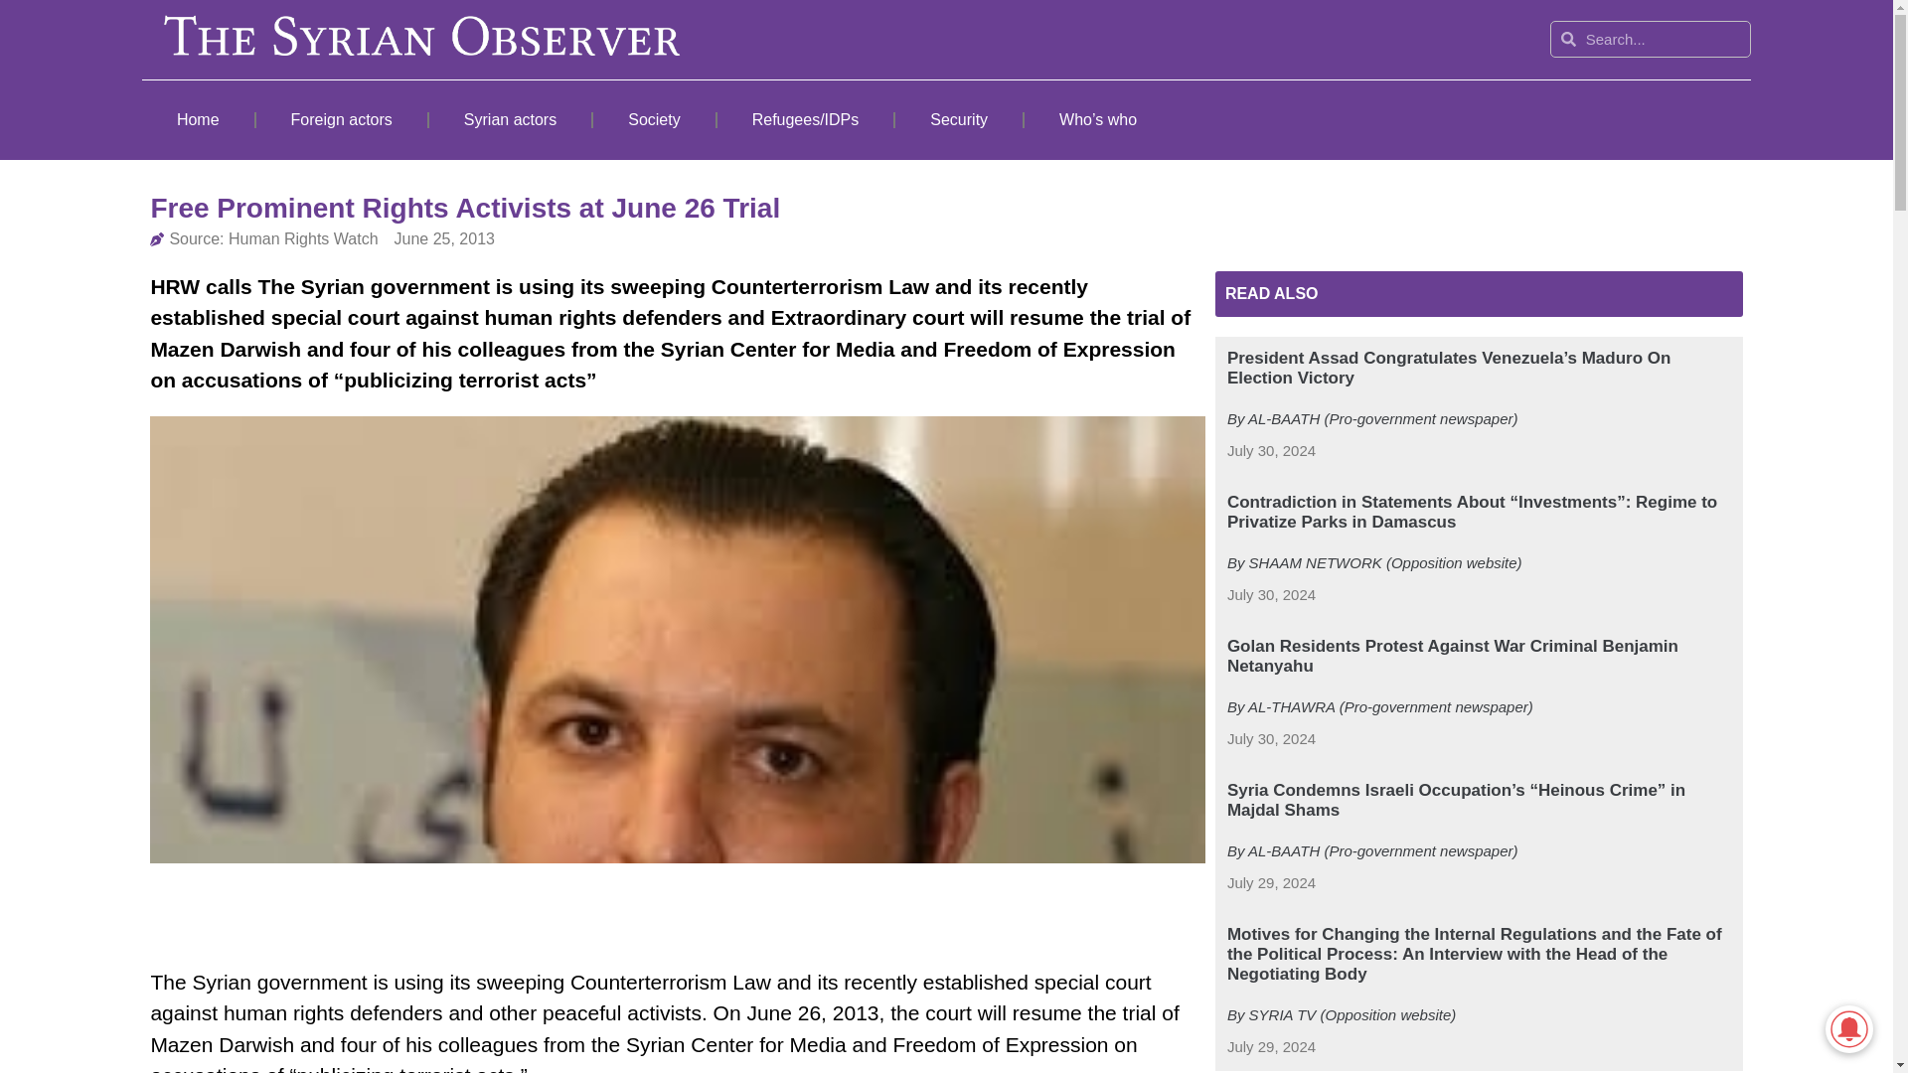 This screenshot has height=1073, width=1908. Describe the element at coordinates (197, 119) in the screenshot. I see `Home` at that location.